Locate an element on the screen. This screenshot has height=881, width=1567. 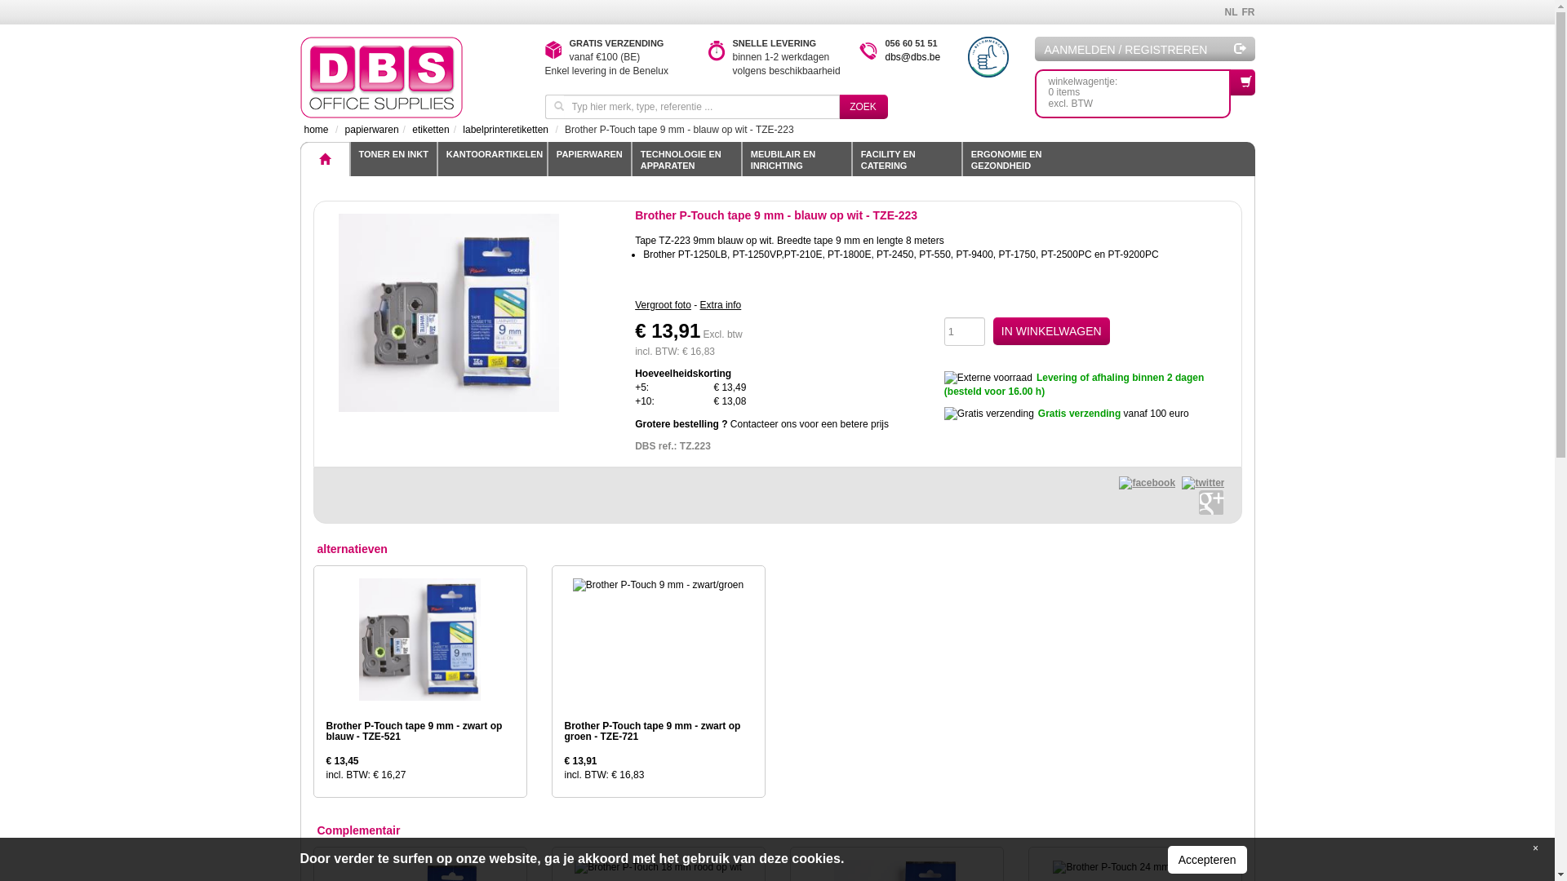
etiketten is located at coordinates (430, 130).